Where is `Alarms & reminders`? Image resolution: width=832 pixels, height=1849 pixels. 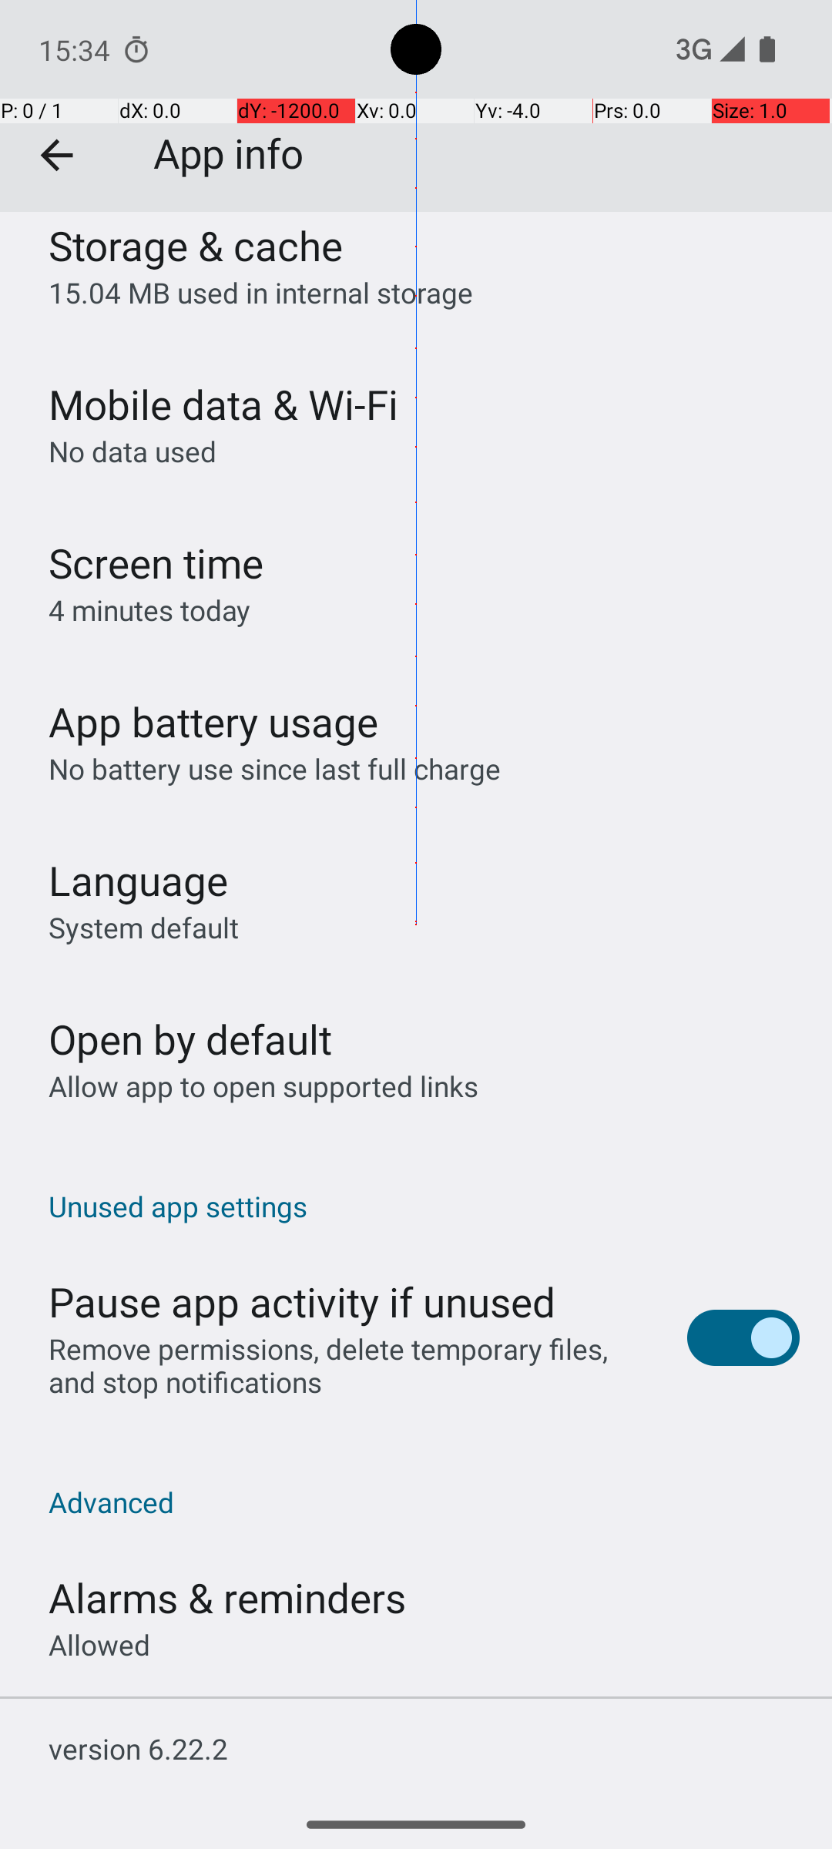
Alarms & reminders is located at coordinates (227, 1598).